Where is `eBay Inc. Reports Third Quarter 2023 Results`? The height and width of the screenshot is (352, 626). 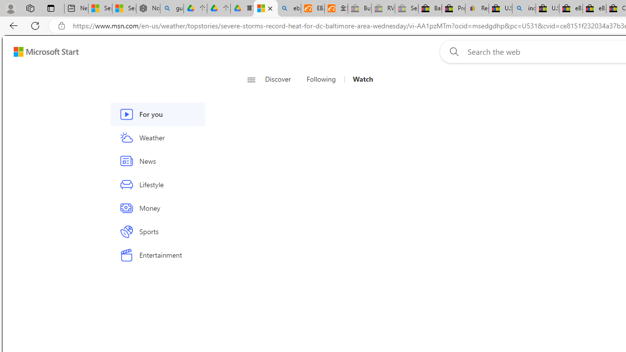 eBay Inc. Reports Third Quarter 2023 Results is located at coordinates (594, 9).